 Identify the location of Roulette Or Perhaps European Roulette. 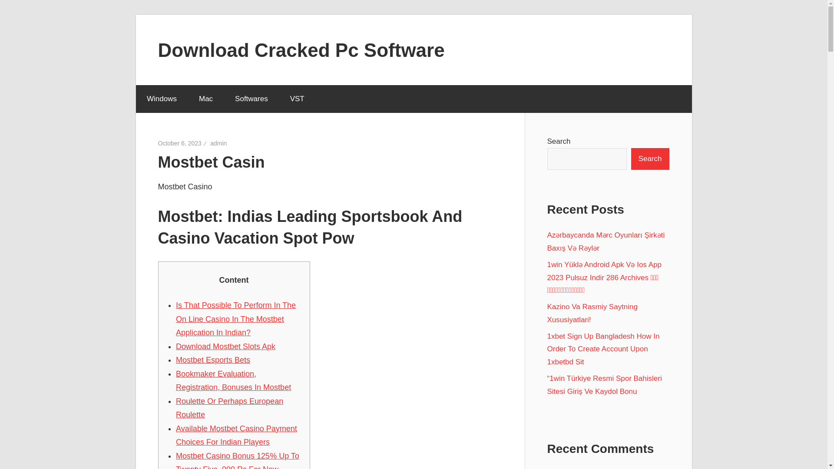
(229, 408).